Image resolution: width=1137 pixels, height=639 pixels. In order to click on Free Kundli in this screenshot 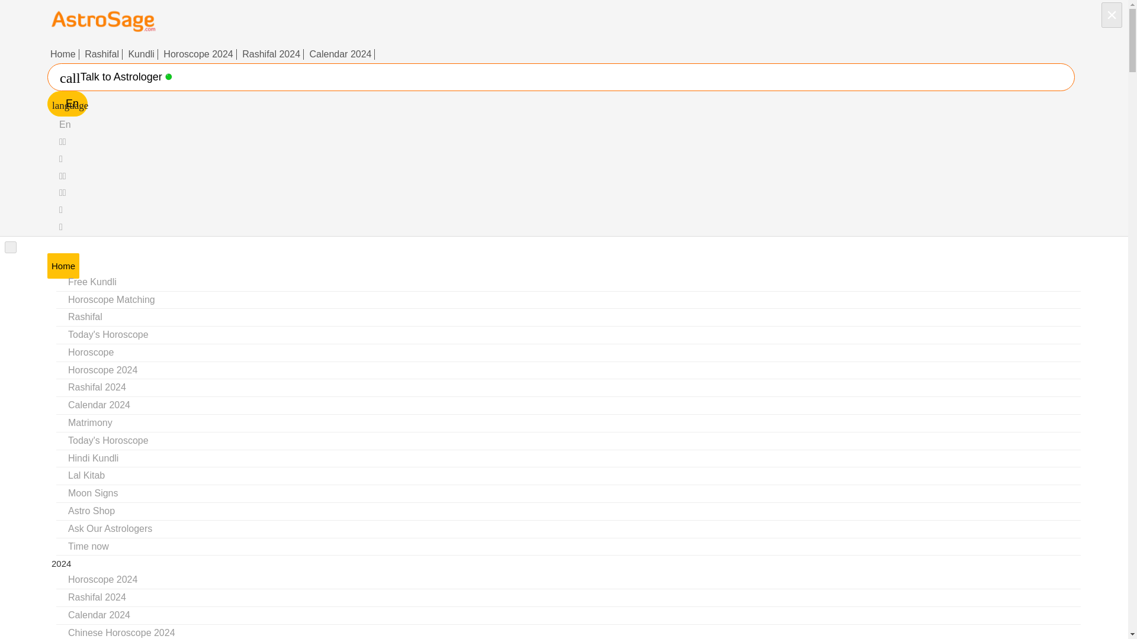, I will do `click(92, 282)`.